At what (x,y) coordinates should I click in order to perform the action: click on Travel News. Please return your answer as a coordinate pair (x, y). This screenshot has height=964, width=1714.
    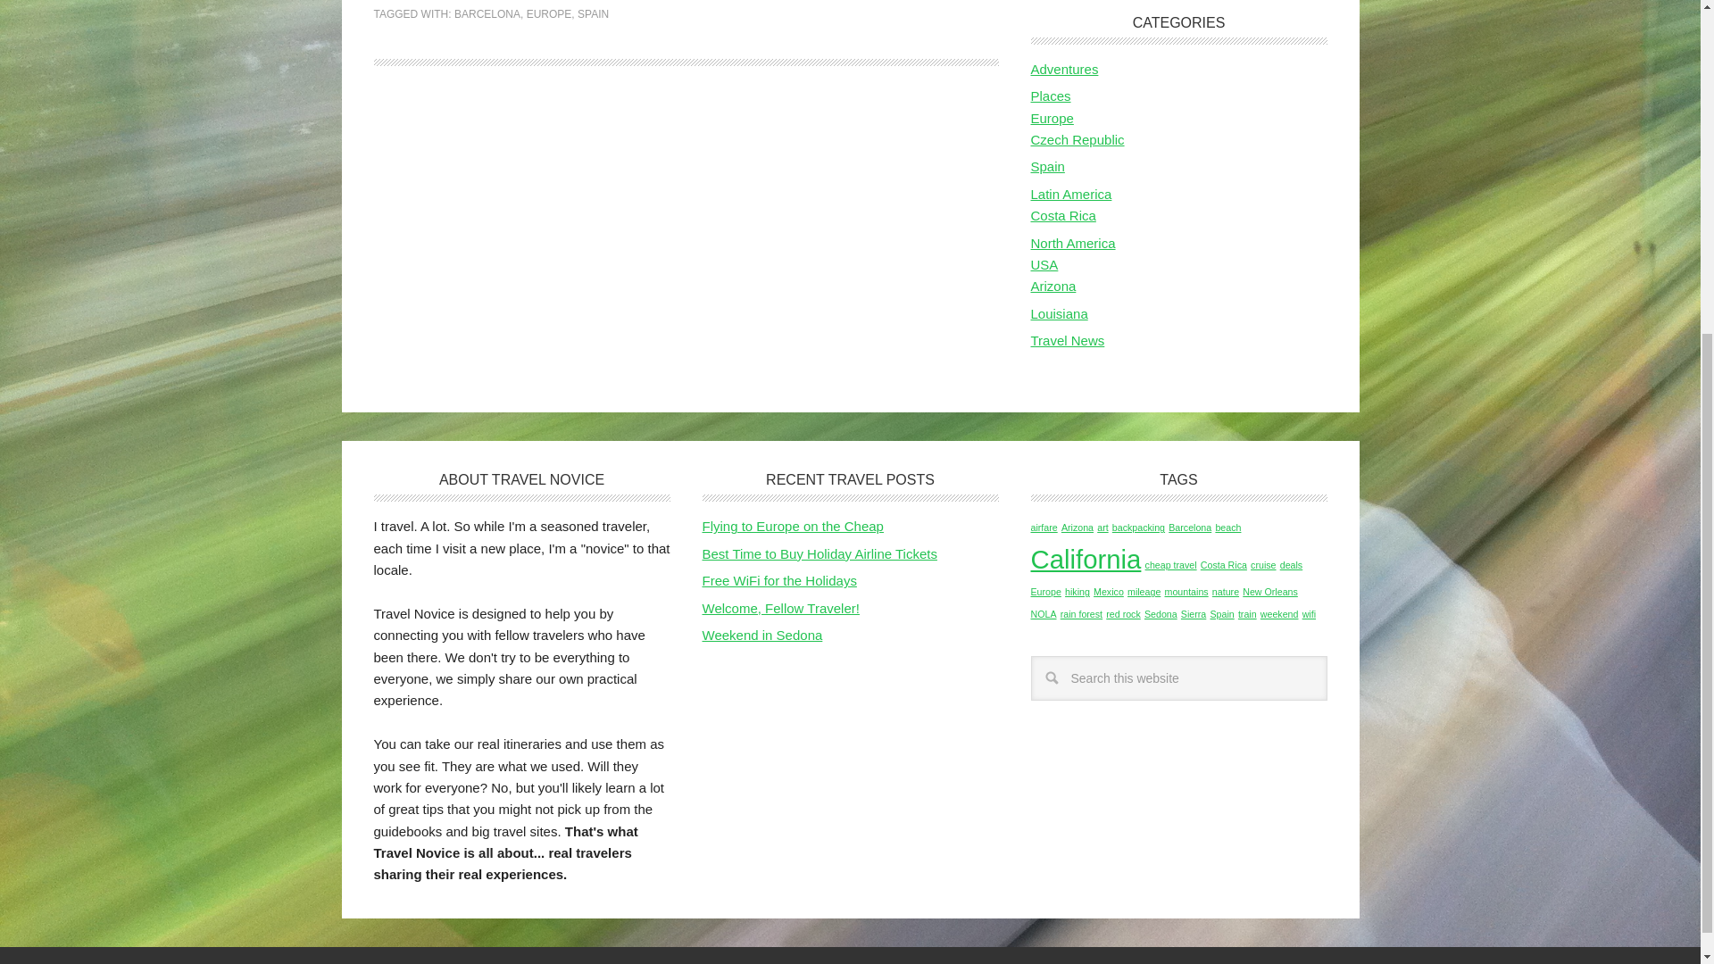
    Looking at the image, I should click on (1066, 339).